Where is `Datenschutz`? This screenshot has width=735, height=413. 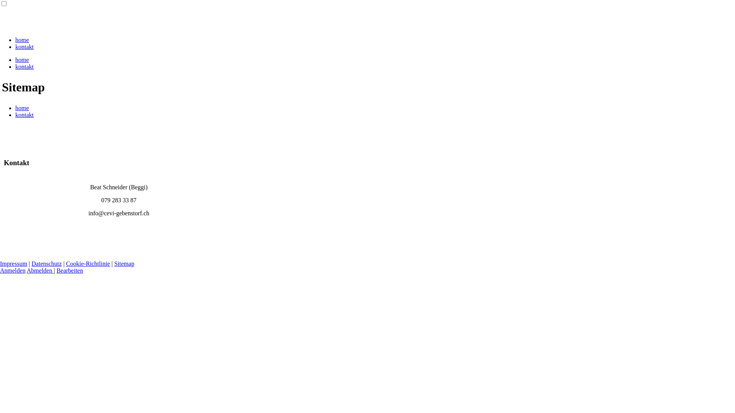 Datenschutz is located at coordinates (47, 264).